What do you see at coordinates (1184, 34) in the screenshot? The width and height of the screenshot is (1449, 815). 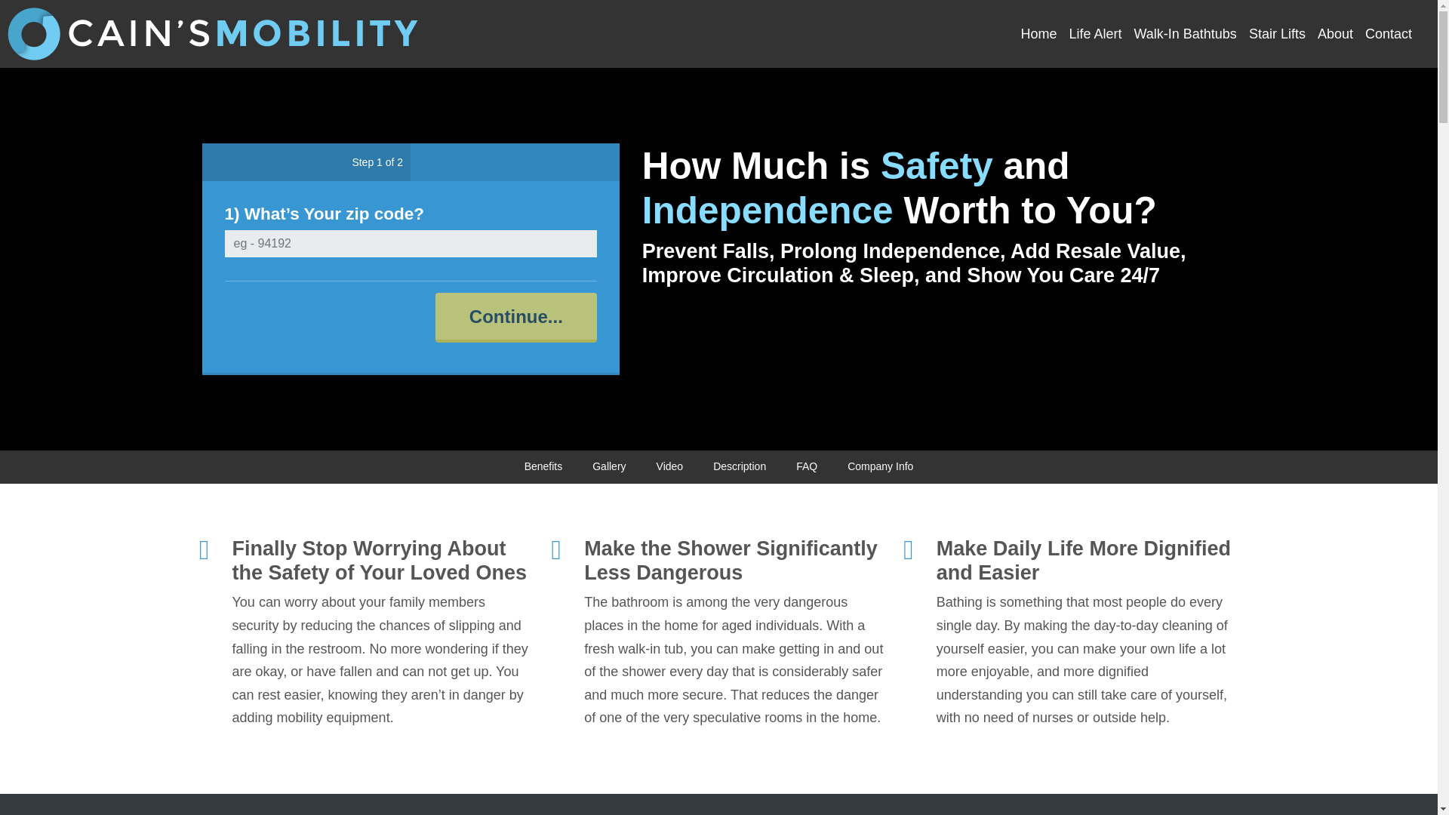 I see `Walk-In Bathtubs` at bounding box center [1184, 34].